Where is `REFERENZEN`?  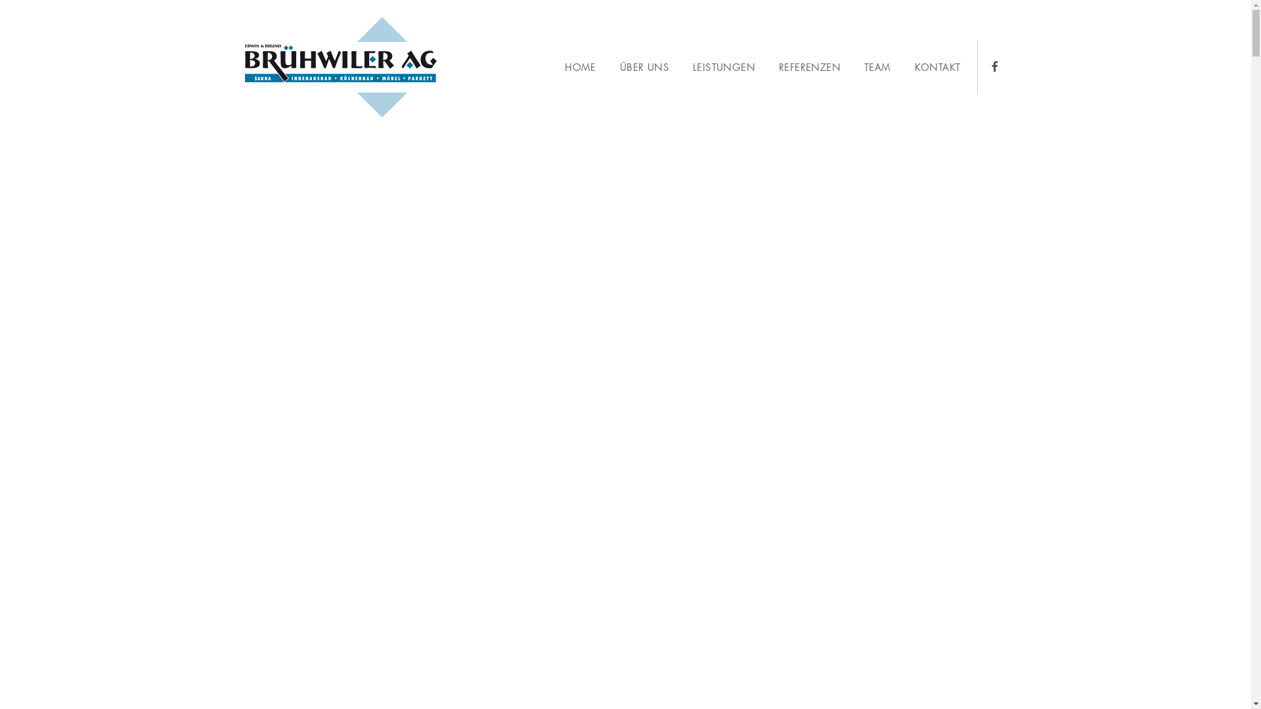 REFERENZEN is located at coordinates (810, 68).